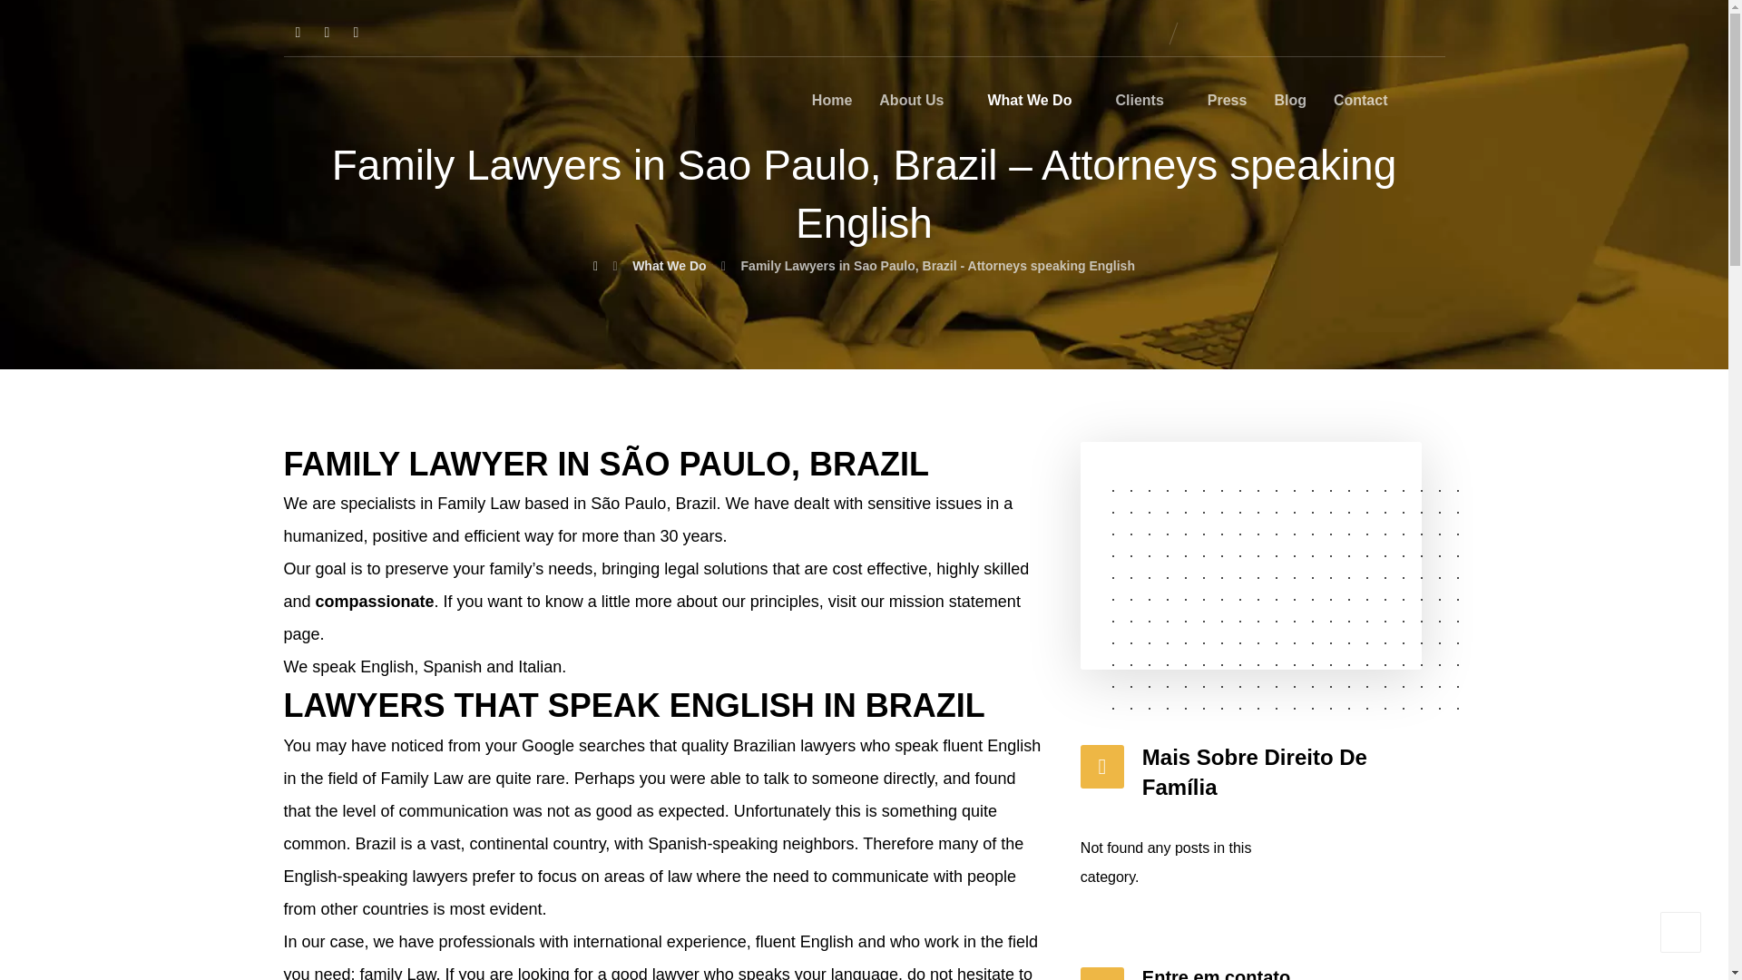 This screenshot has height=980, width=1742. I want to click on direitos-familia, so click(1251, 555).